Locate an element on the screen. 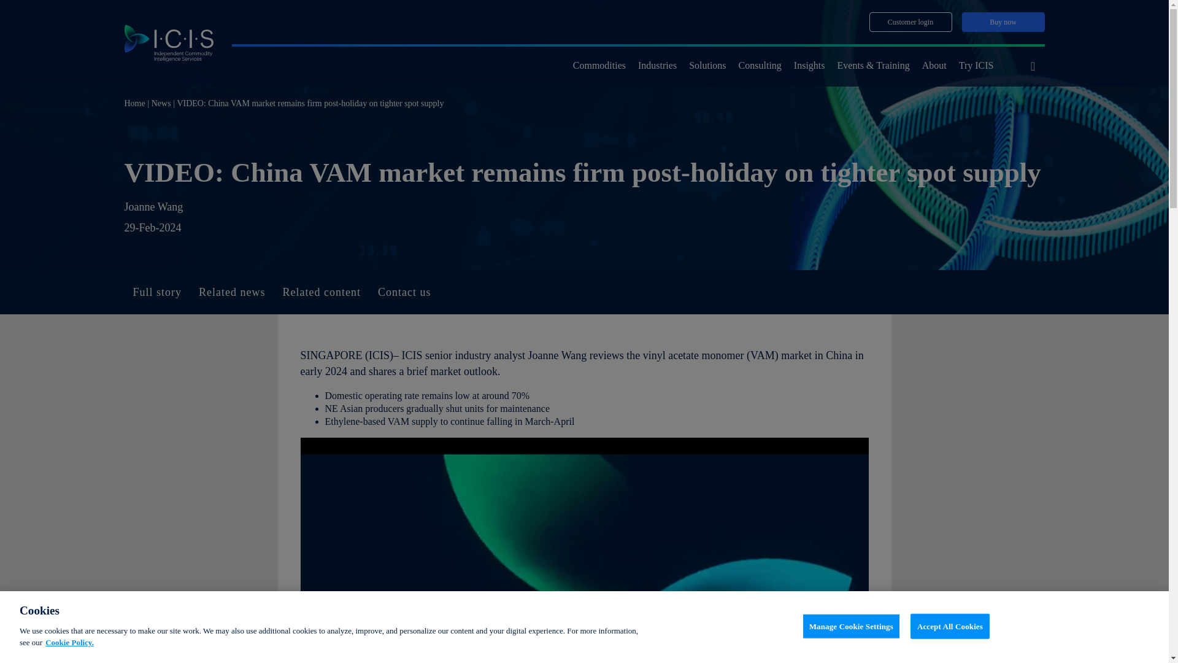 This screenshot has height=663, width=1178. Solutions is located at coordinates (707, 66).